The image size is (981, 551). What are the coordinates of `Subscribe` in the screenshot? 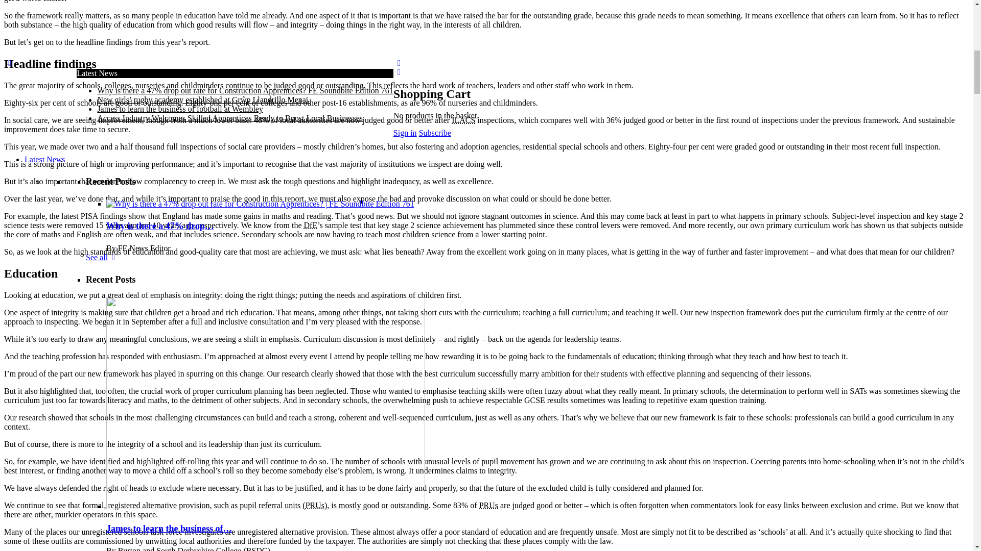 It's located at (112, 496).